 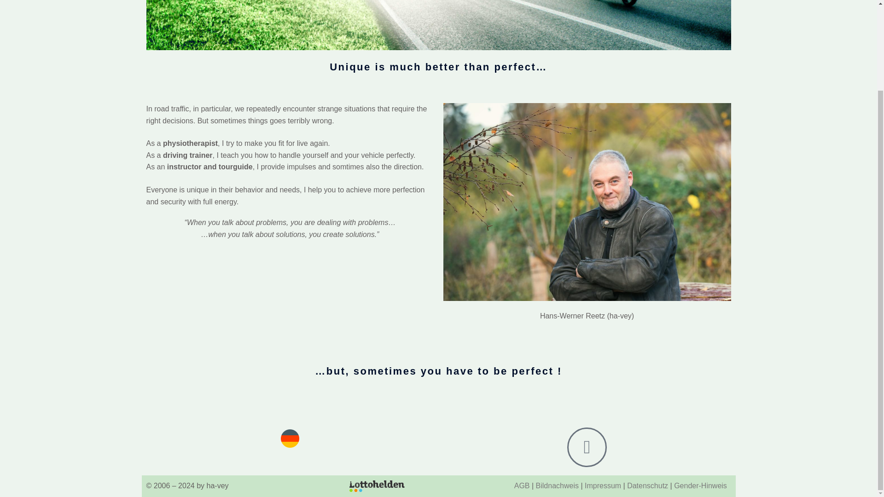 I want to click on Gender-Hinweis, so click(x=700, y=485).